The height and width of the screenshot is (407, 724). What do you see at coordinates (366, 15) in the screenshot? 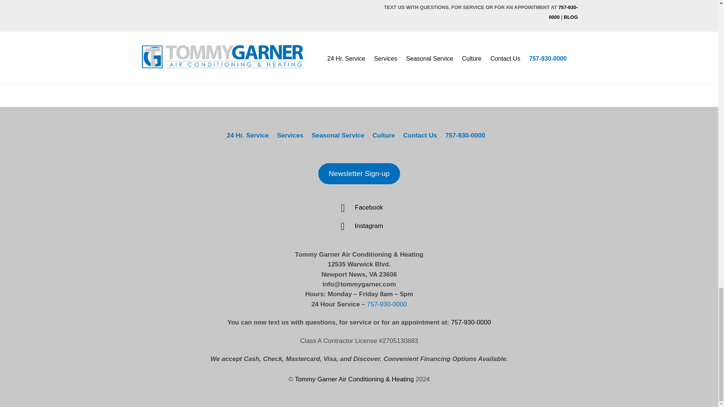
I see `AIR QUALITY` at bounding box center [366, 15].